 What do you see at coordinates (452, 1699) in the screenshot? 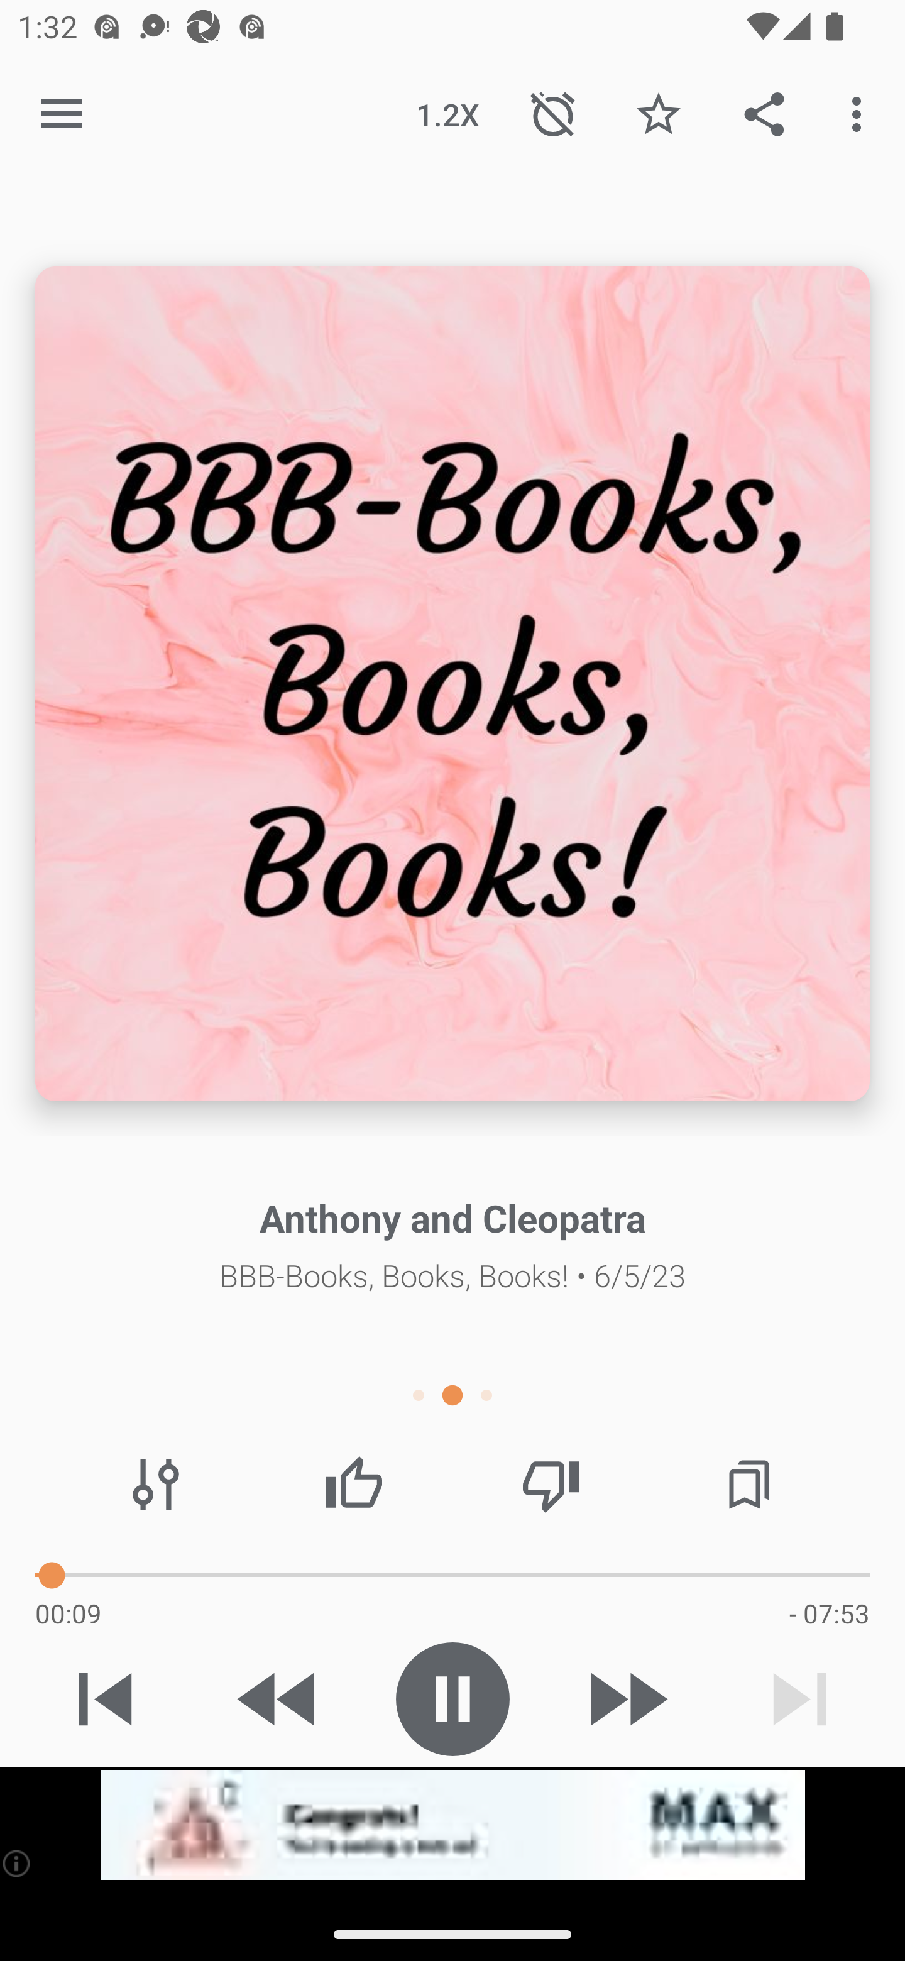
I see `Play / Pause` at bounding box center [452, 1699].